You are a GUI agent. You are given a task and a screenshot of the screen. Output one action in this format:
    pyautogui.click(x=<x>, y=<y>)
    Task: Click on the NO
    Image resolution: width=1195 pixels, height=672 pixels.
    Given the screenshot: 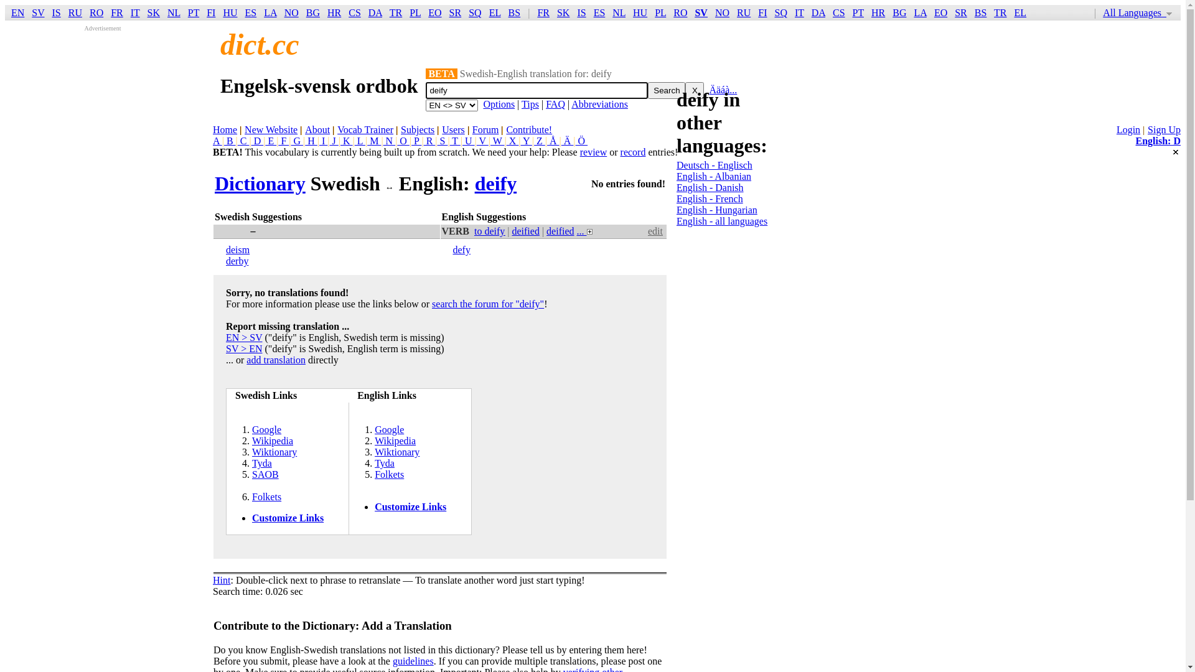 What is the action you would take?
    pyautogui.click(x=291, y=12)
    